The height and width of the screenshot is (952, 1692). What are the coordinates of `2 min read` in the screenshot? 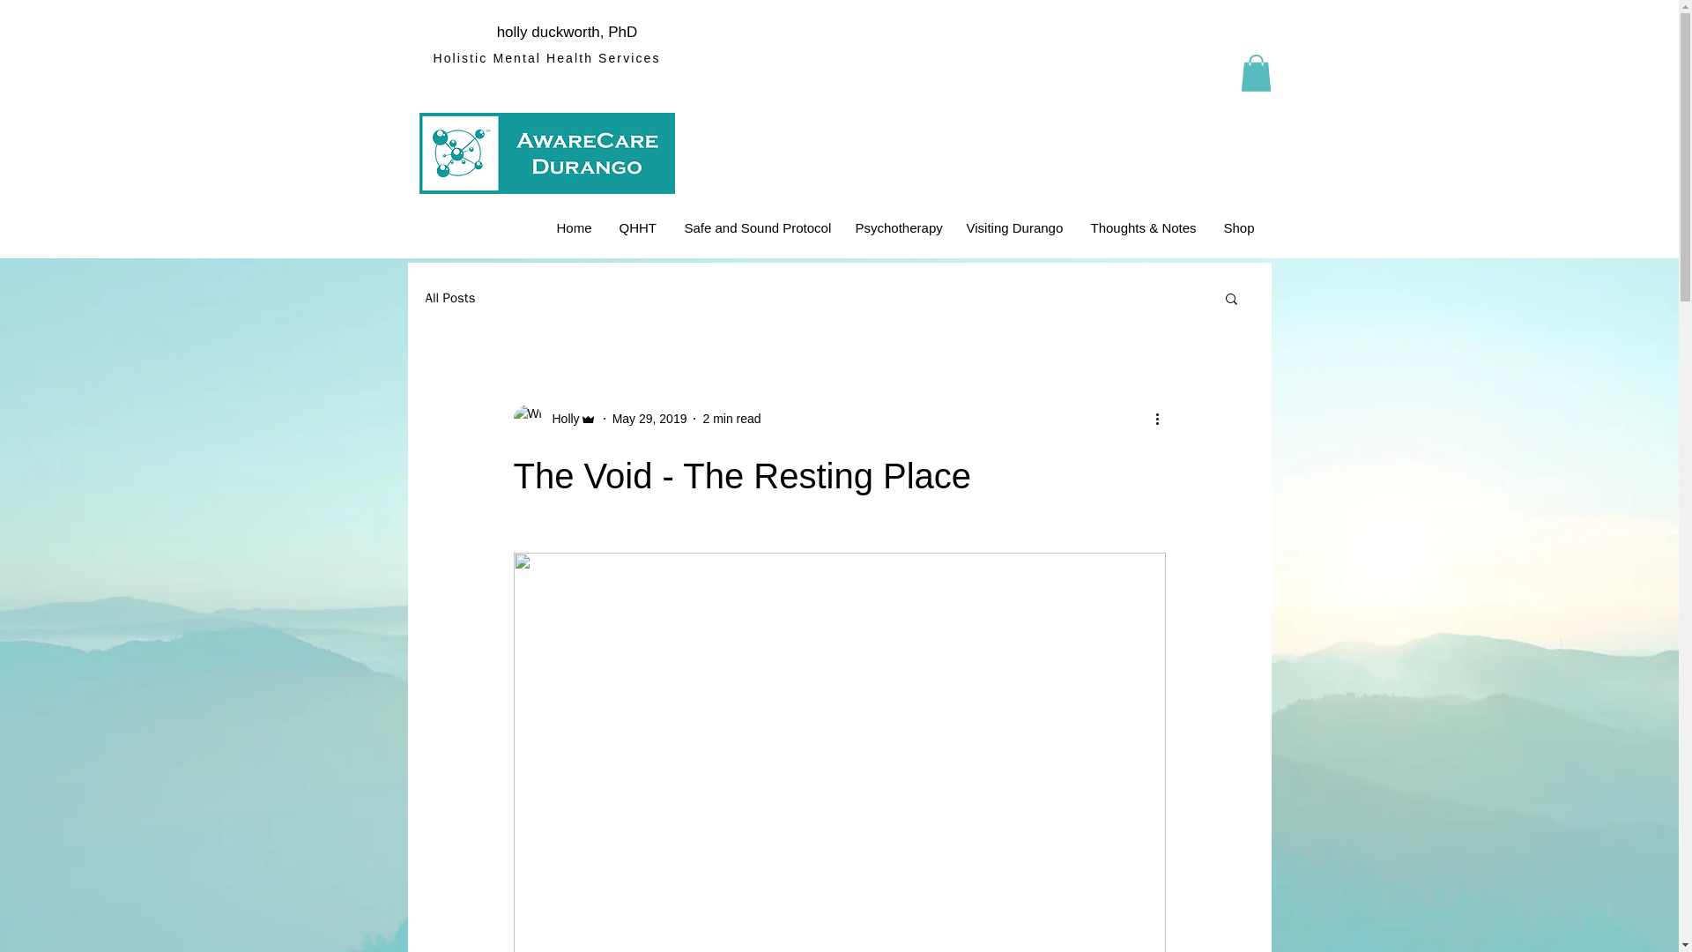 It's located at (731, 417).